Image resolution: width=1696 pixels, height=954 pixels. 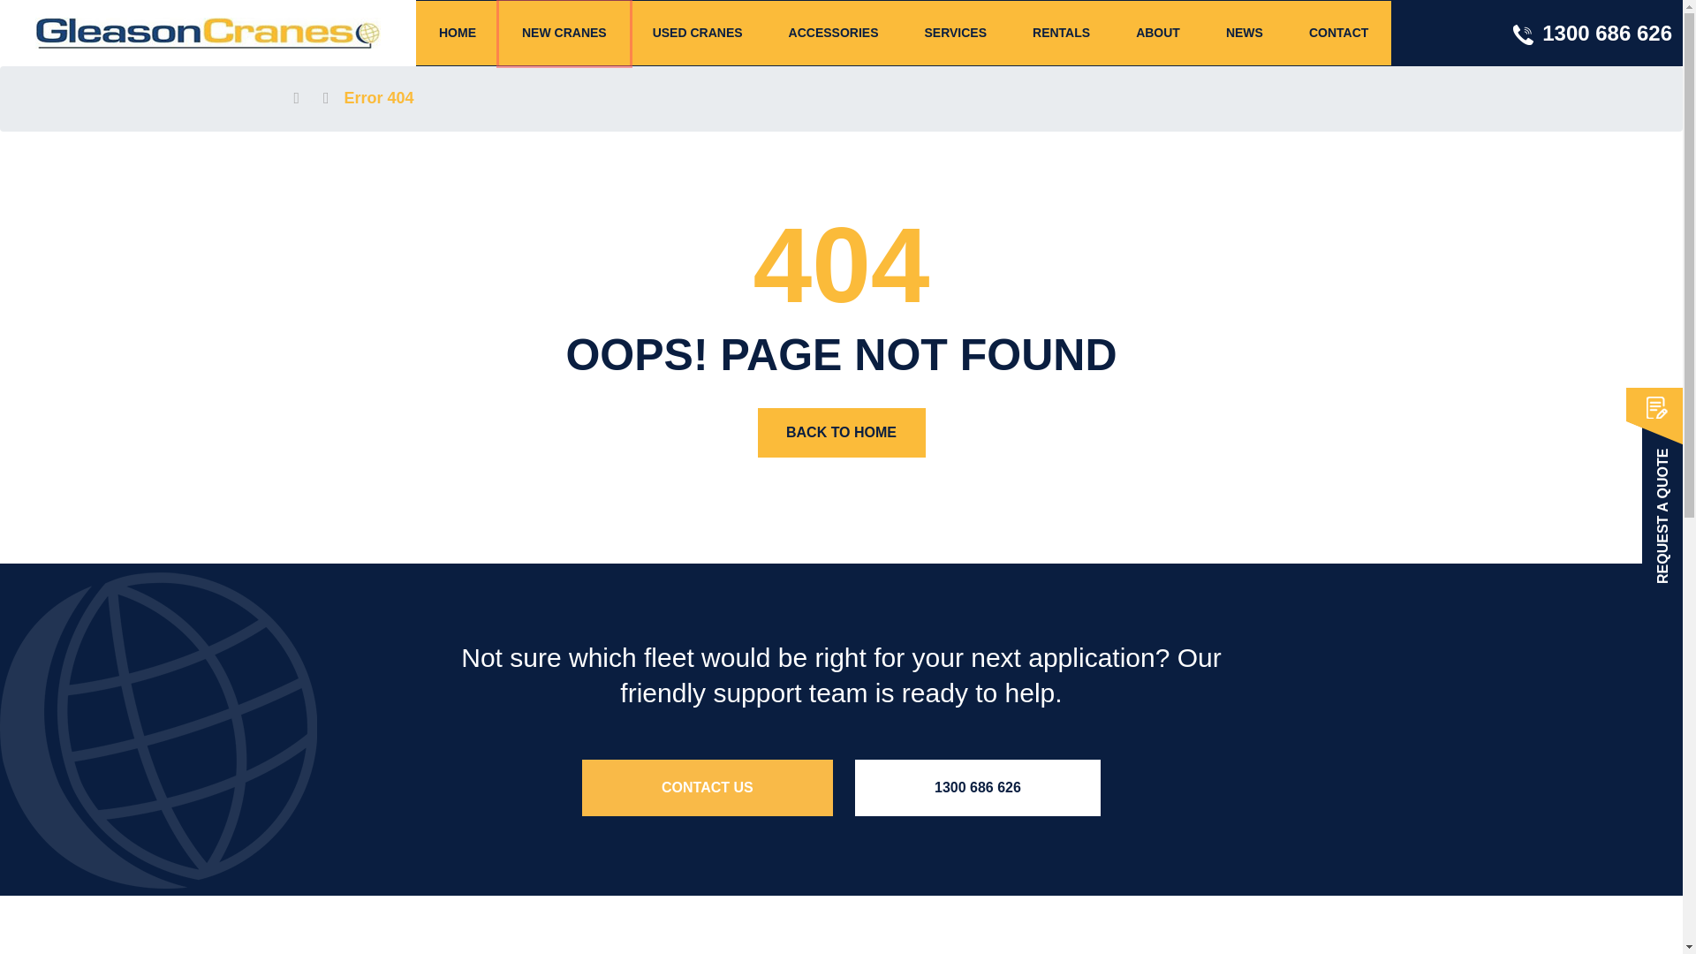 What do you see at coordinates (956, 34) in the screenshot?
I see `SERVICES` at bounding box center [956, 34].